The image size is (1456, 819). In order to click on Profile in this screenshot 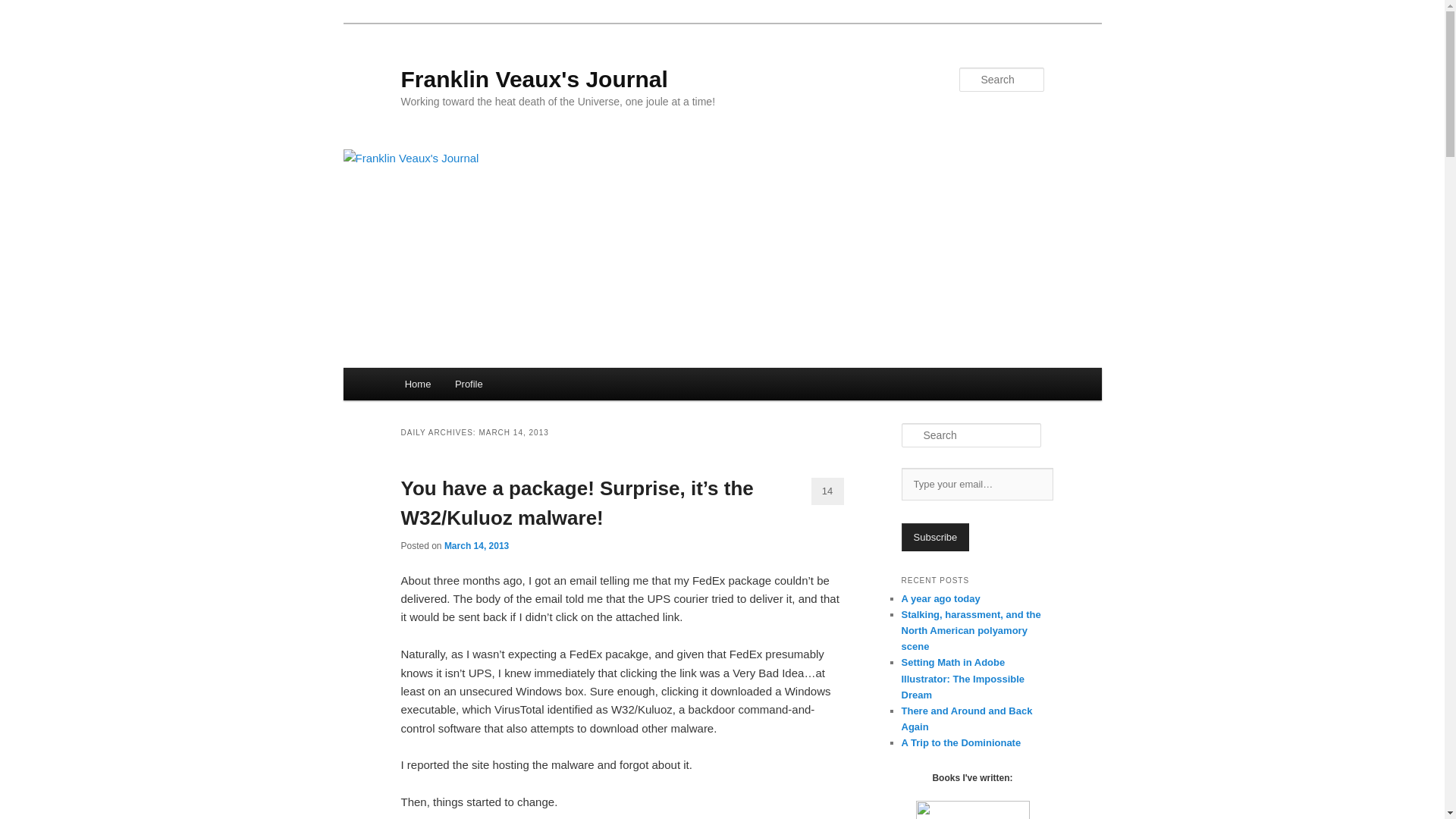, I will do `click(469, 384)`.